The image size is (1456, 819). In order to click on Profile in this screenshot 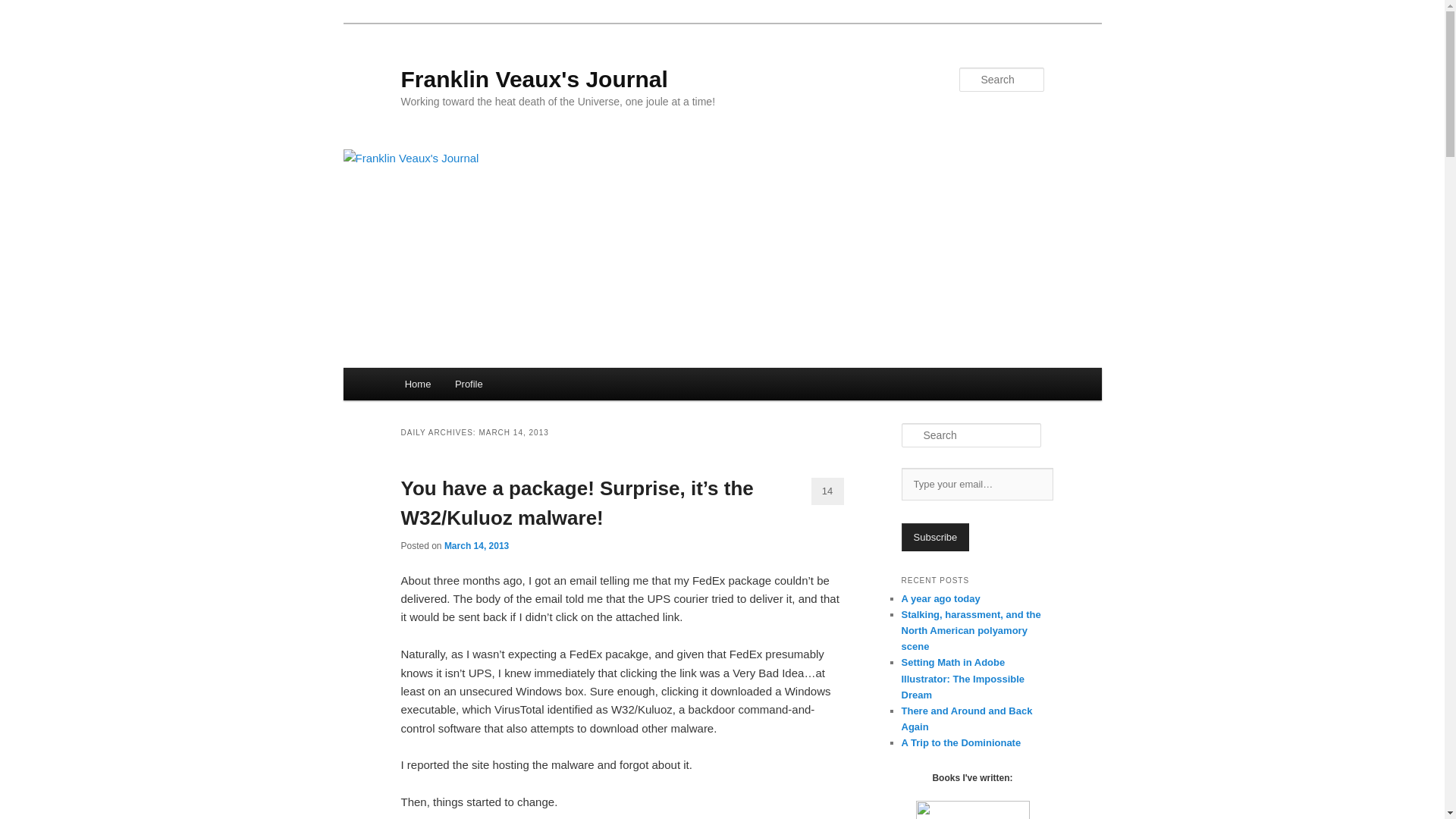, I will do `click(469, 384)`.